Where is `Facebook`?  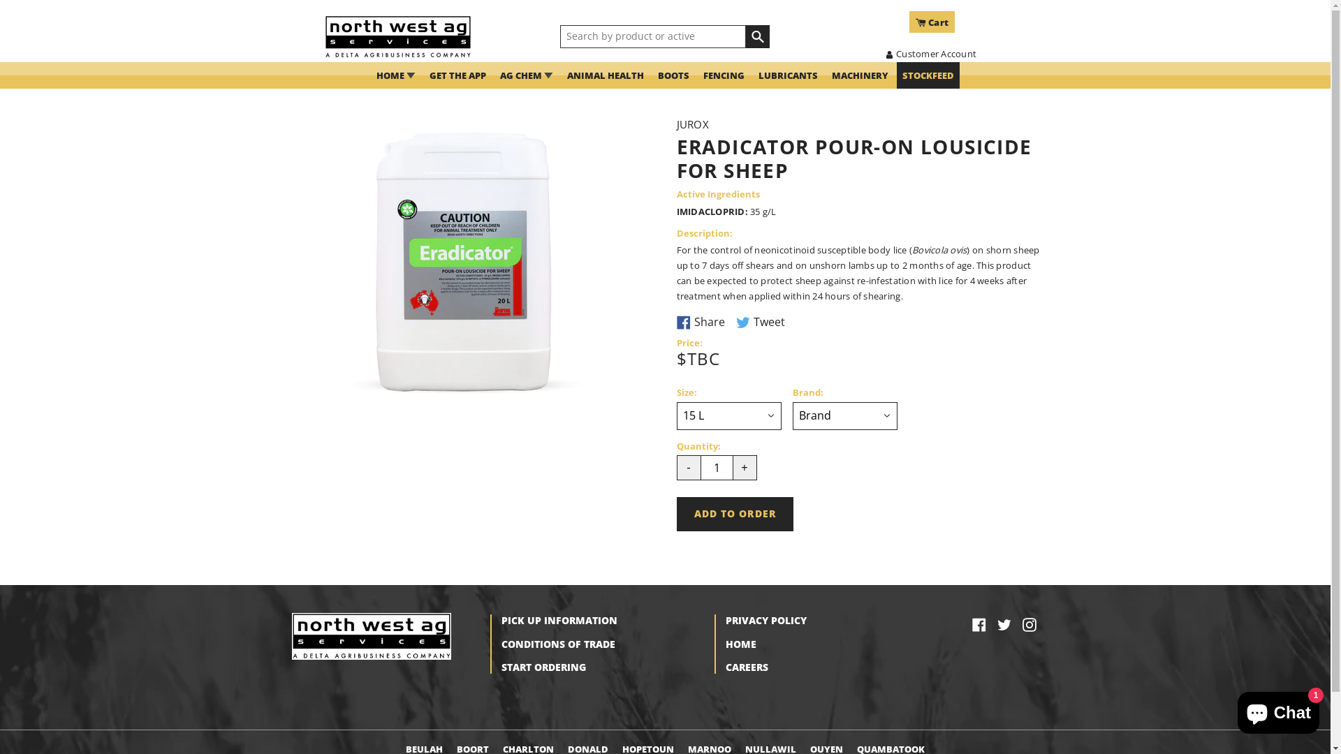 Facebook is located at coordinates (979, 623).